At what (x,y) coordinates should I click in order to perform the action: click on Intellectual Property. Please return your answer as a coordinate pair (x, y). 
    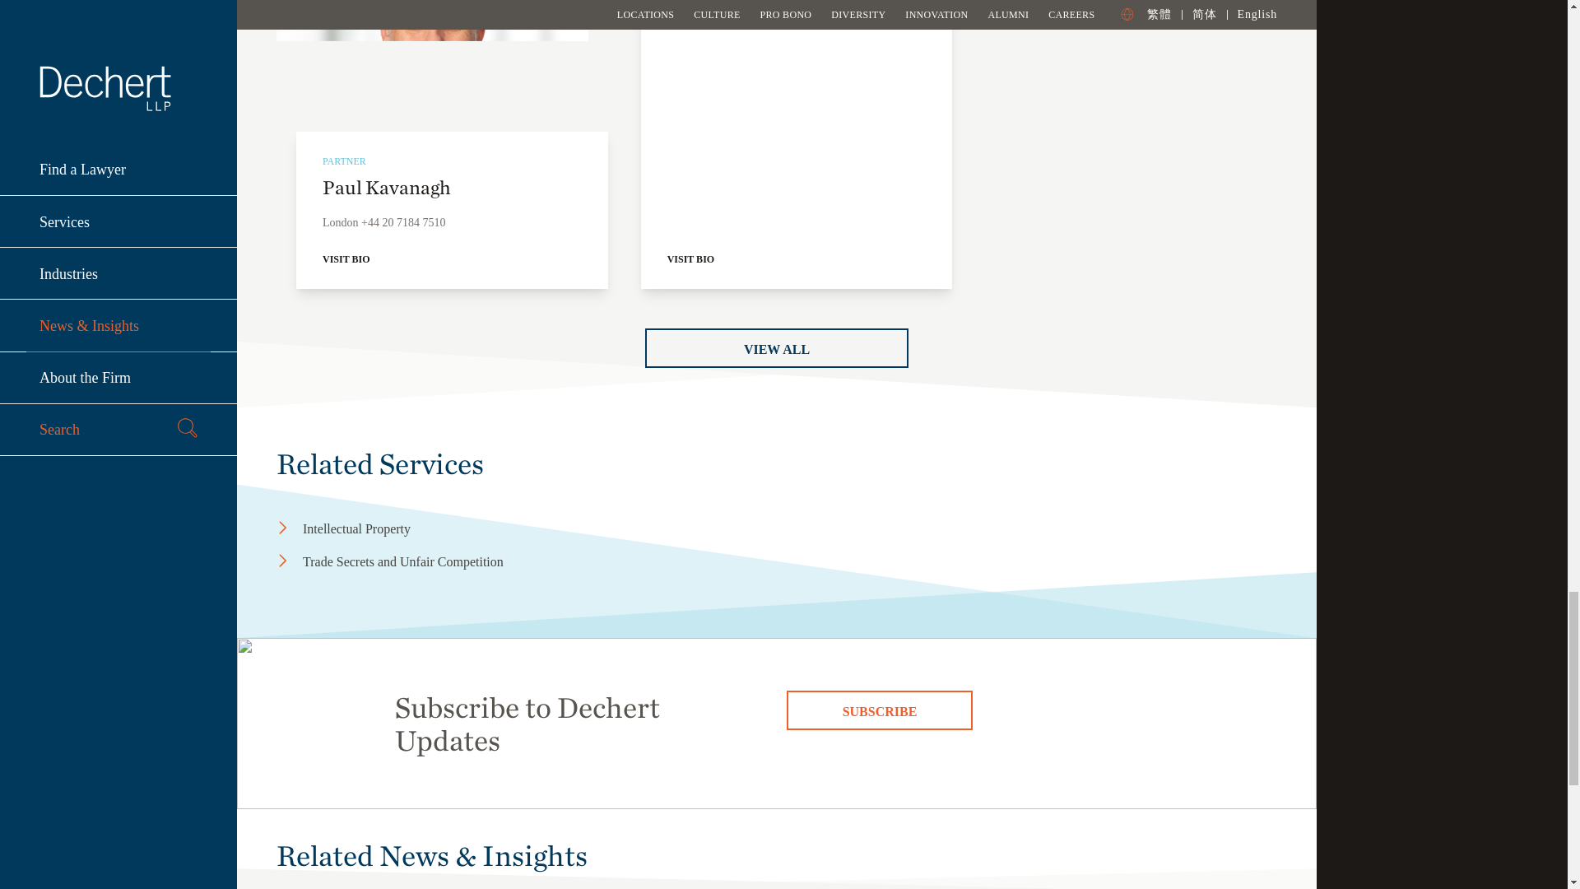
    Looking at the image, I should click on (439, 528).